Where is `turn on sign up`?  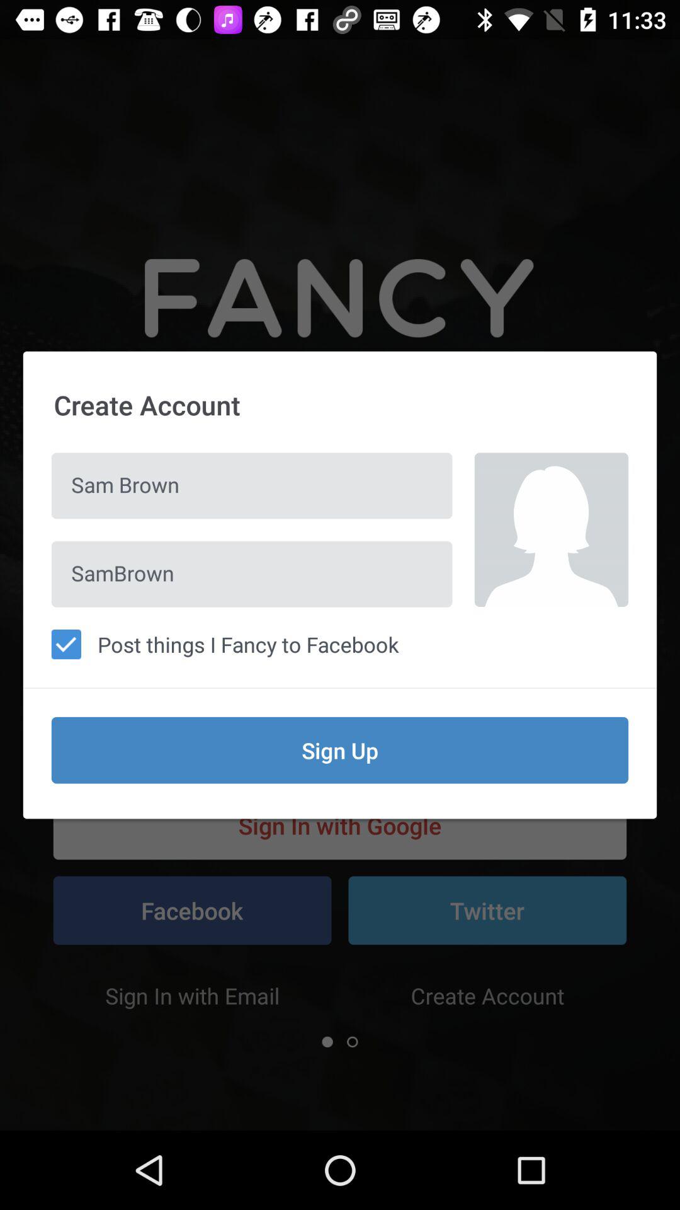 turn on sign up is located at coordinates (340, 750).